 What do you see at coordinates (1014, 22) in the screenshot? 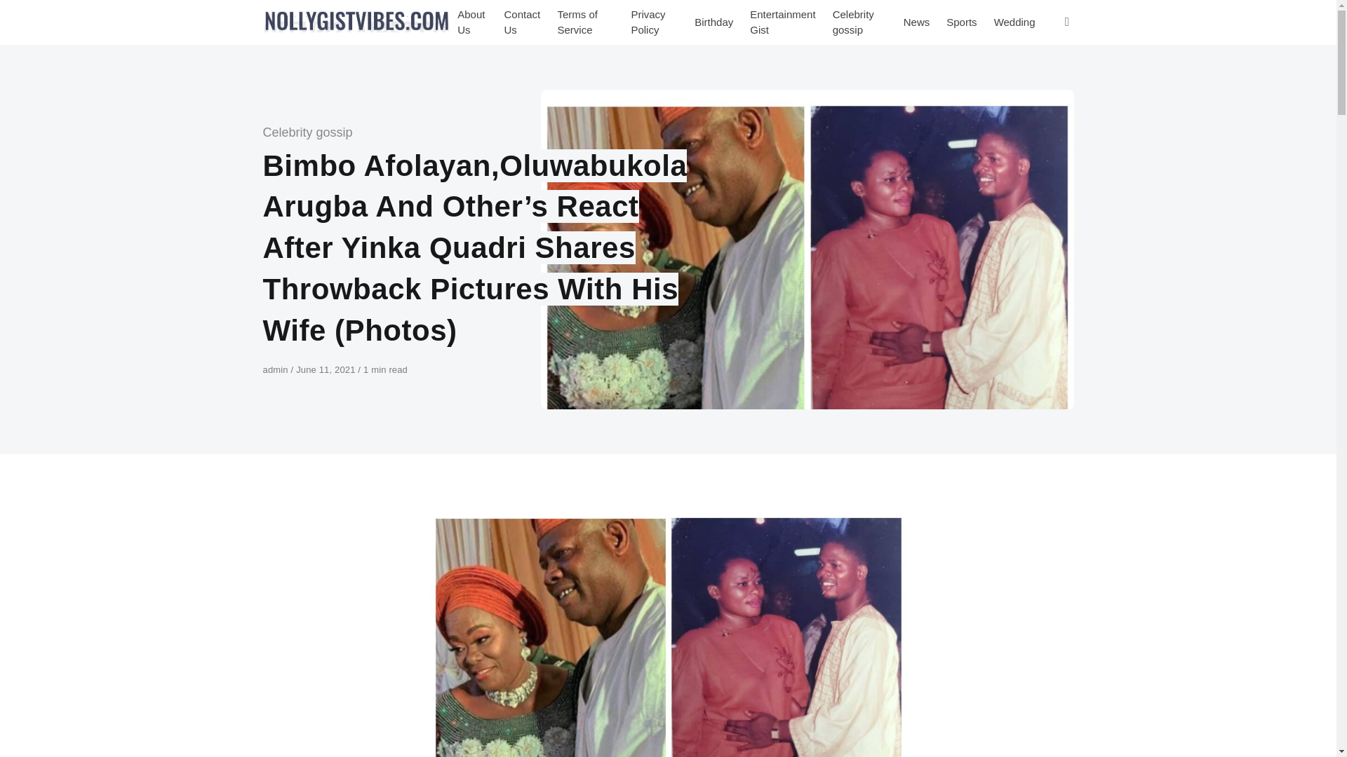
I see `Wedding` at bounding box center [1014, 22].